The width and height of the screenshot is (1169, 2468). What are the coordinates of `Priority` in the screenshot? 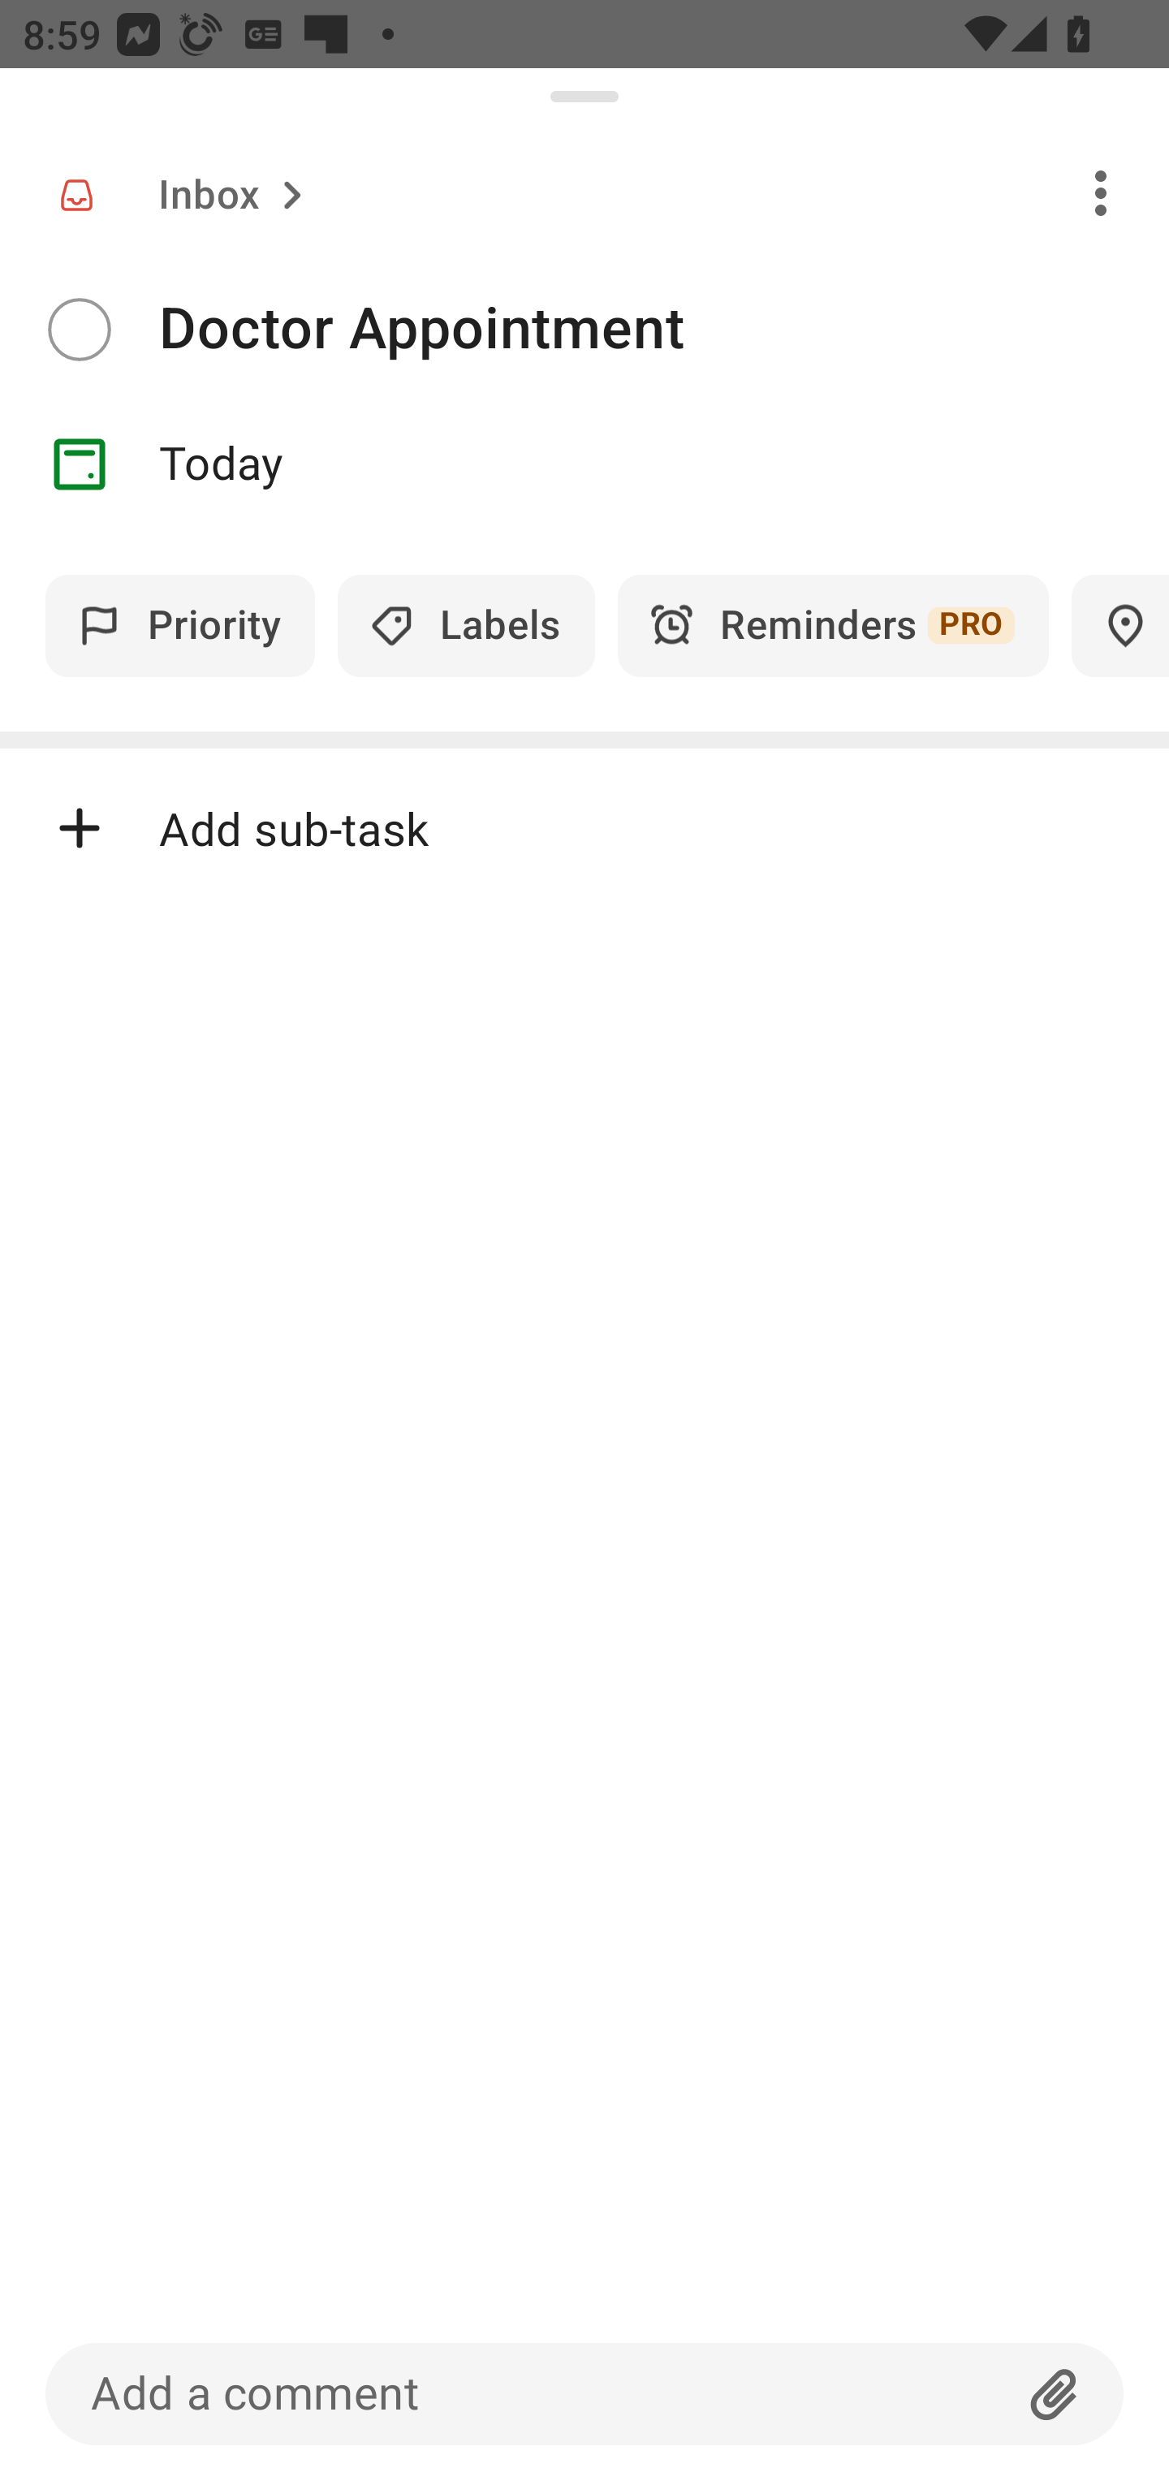 It's located at (180, 625).